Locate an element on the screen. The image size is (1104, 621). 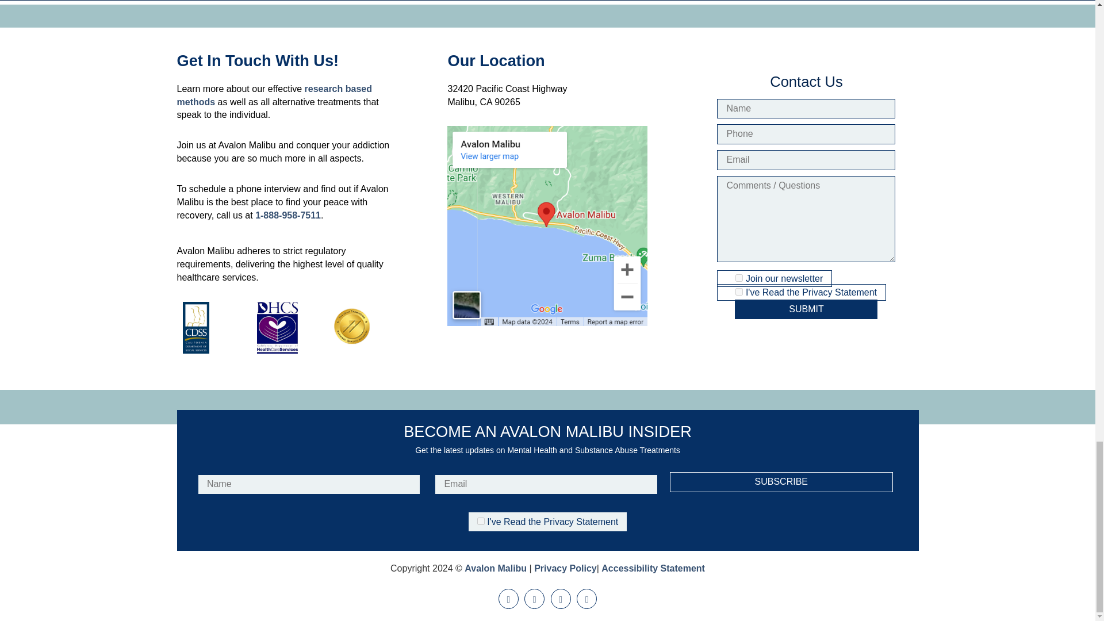
Submit is located at coordinates (806, 309).